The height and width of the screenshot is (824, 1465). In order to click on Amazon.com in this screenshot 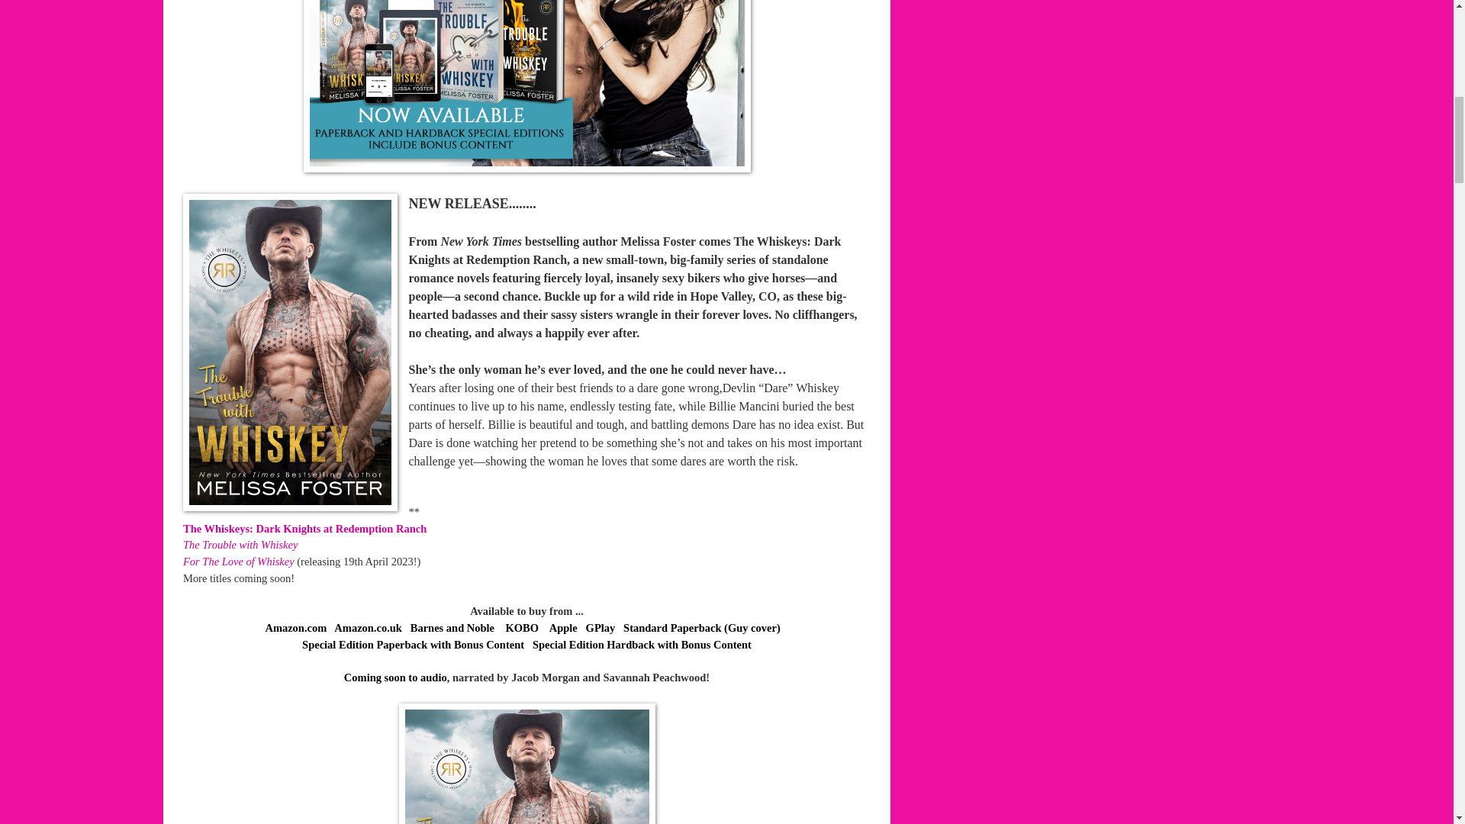, I will do `click(296, 627)`.